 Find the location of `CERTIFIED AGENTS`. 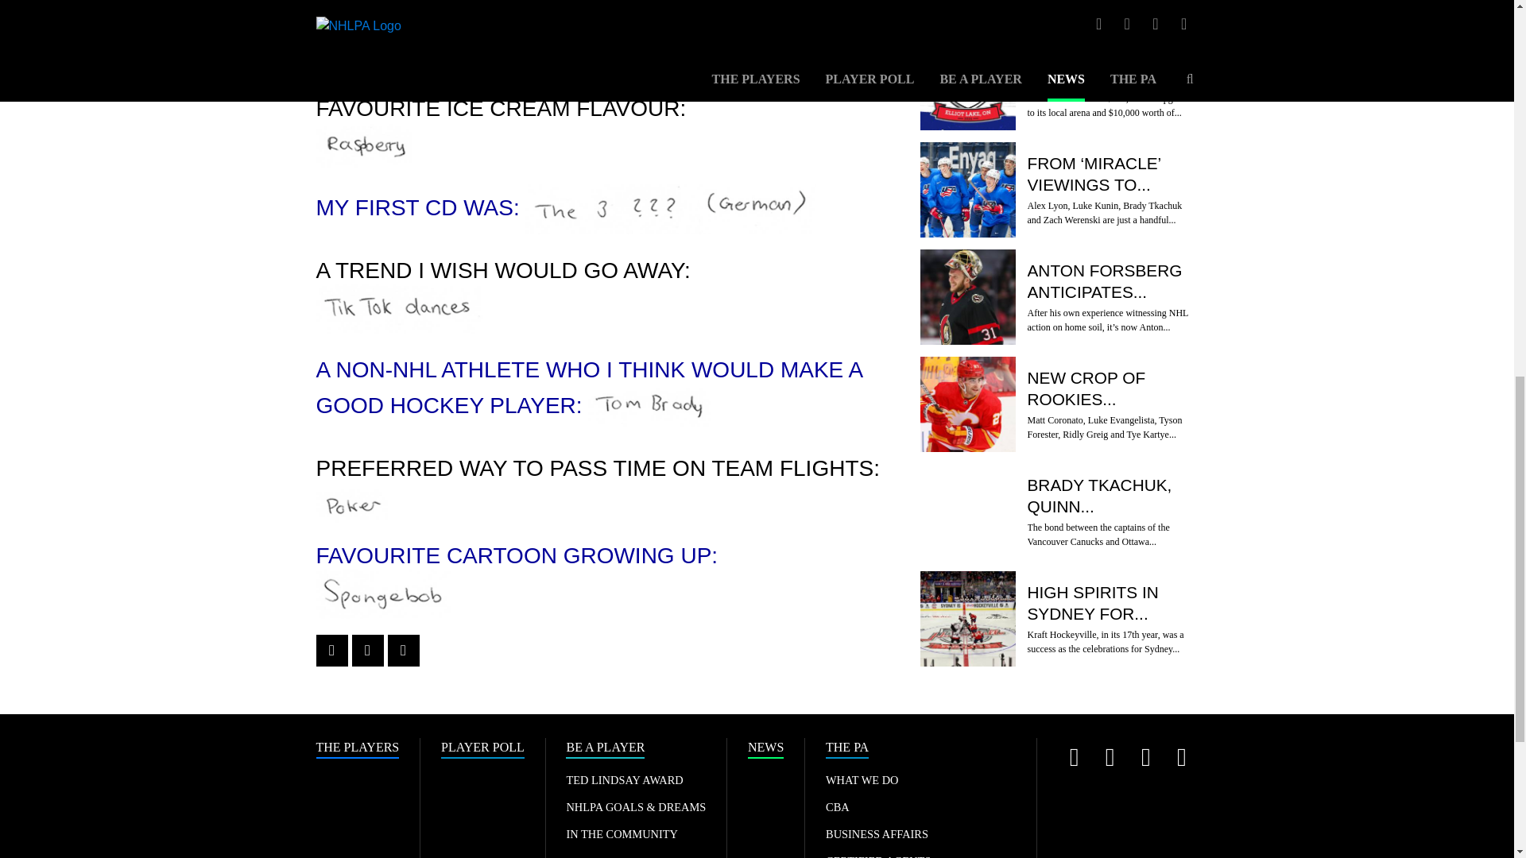

CERTIFIED AGENTS is located at coordinates (877, 856).